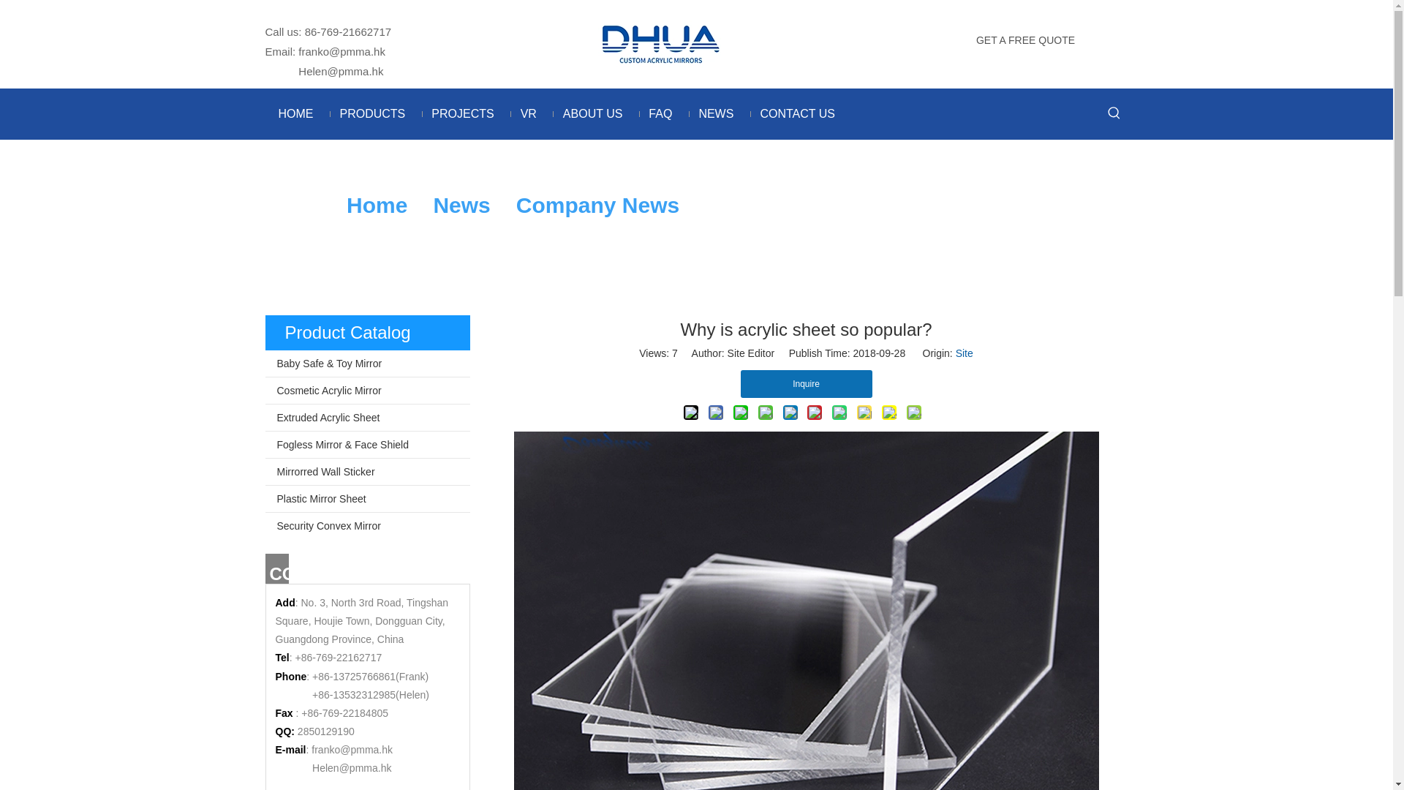 The image size is (1404, 790). I want to click on FAQ, so click(660, 114).